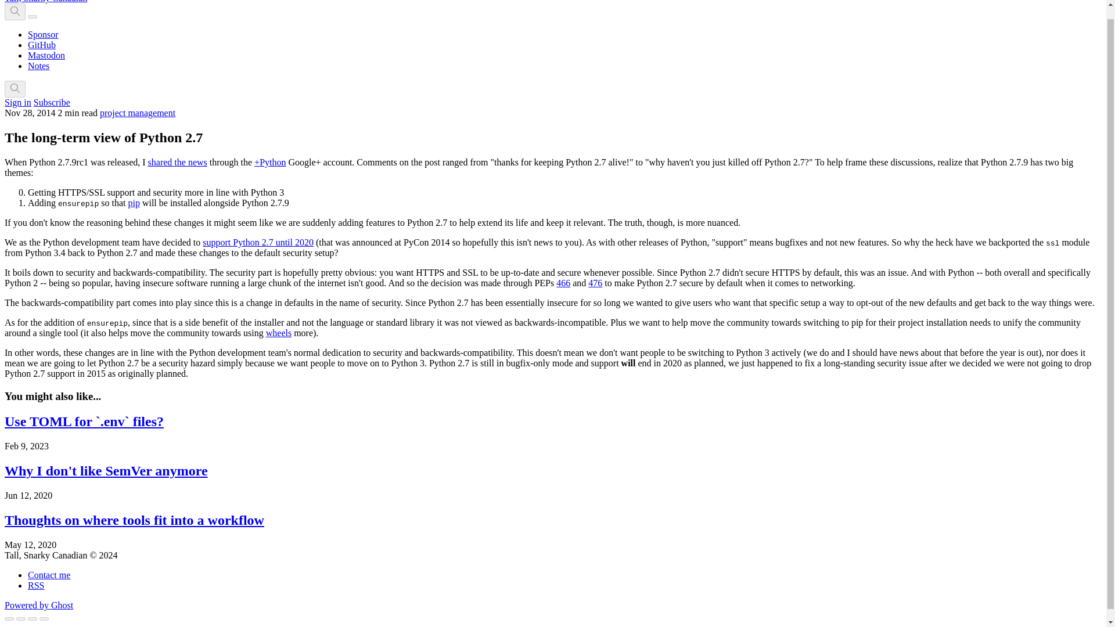  What do you see at coordinates (46, 55) in the screenshot?
I see `Mastodon` at bounding box center [46, 55].